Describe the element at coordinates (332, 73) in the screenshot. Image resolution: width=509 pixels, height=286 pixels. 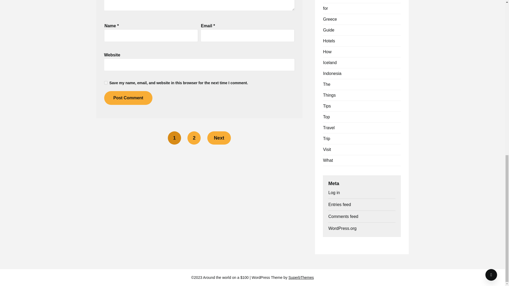
I see `Indonesia` at that location.